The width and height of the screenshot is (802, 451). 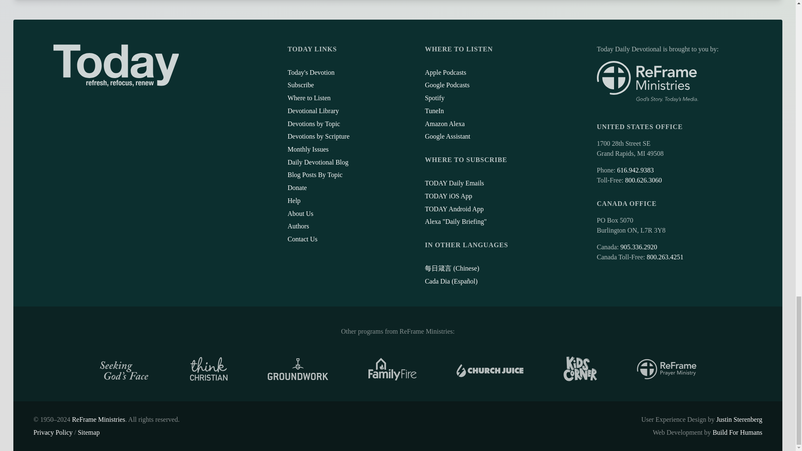 I want to click on Monthly Issues, so click(x=307, y=149).